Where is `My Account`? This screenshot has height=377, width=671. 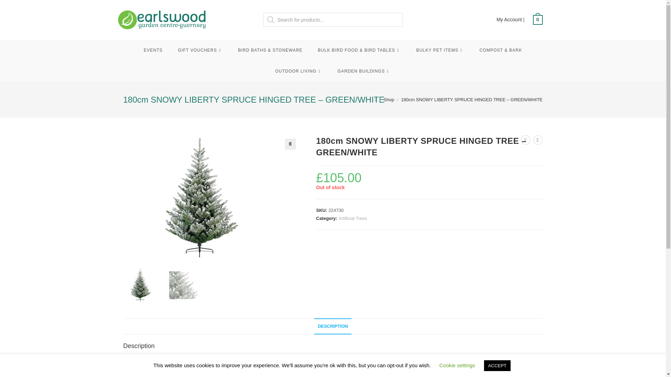
My Account is located at coordinates (509, 19).